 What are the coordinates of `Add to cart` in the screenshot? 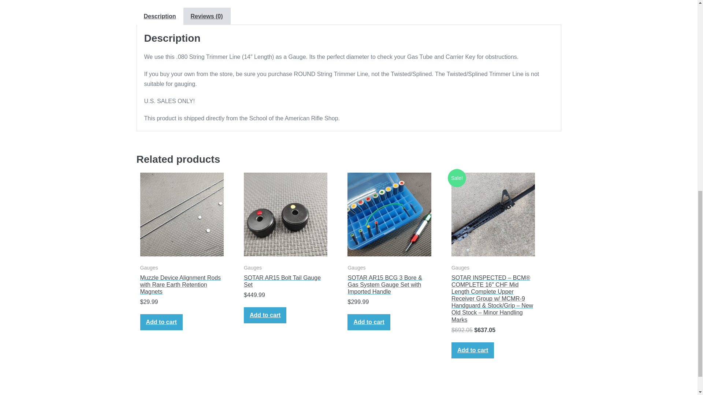 It's located at (472, 350).